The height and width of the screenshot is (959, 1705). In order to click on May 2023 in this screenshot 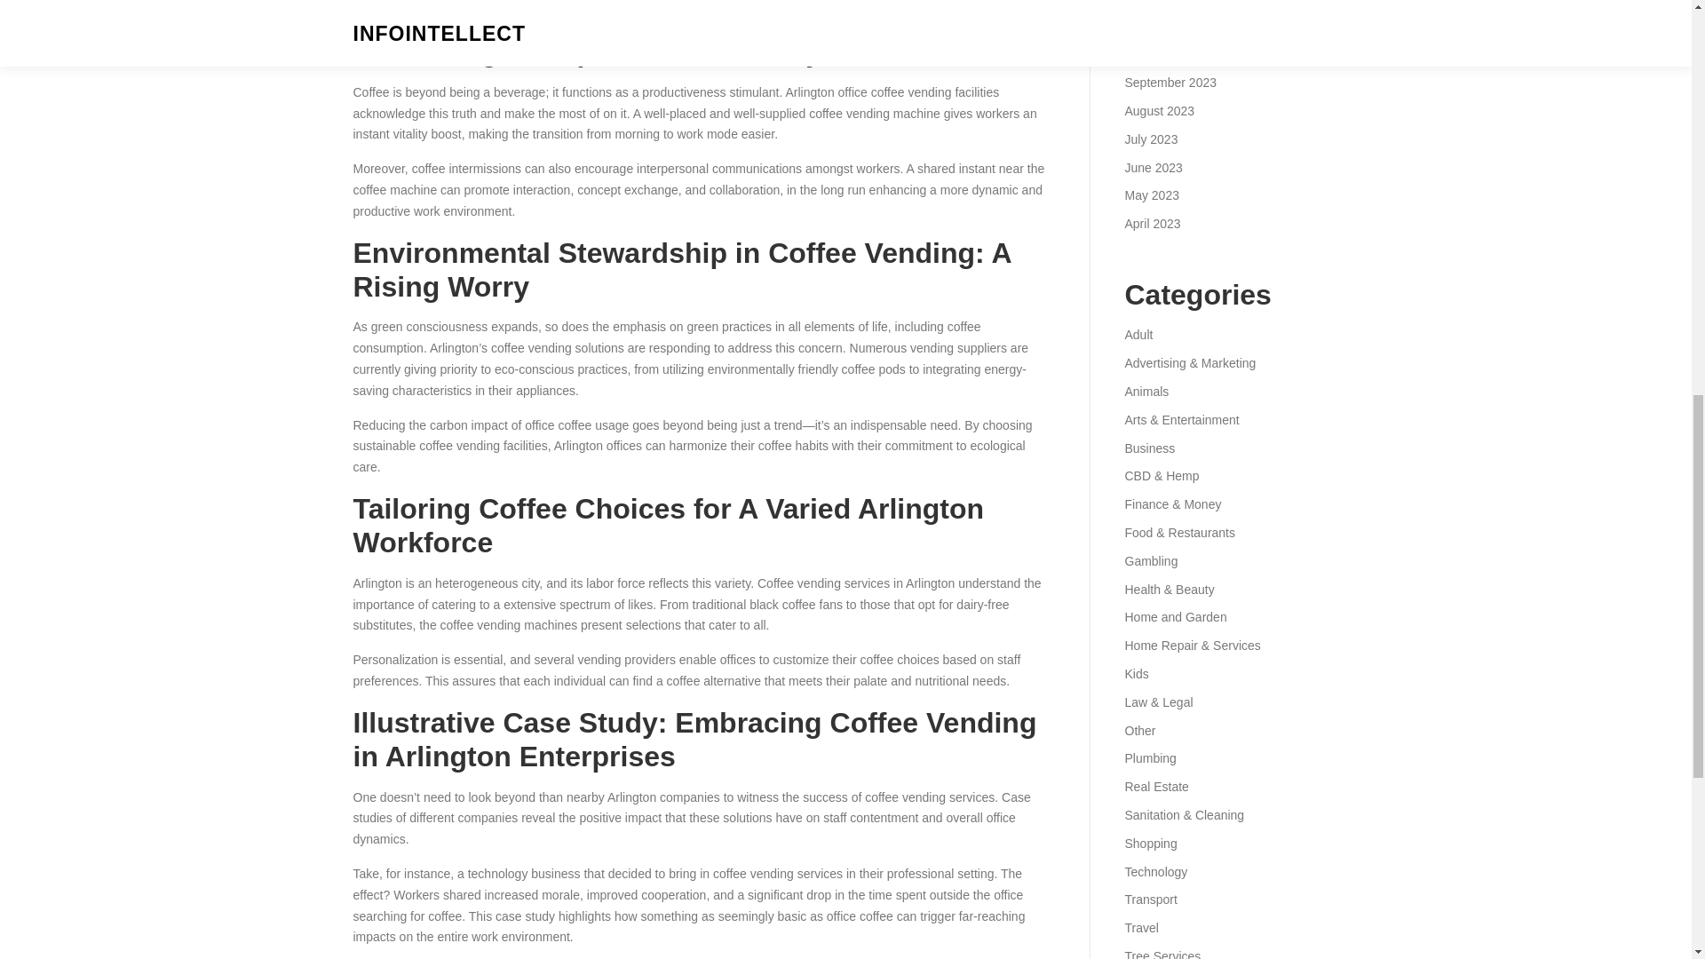, I will do `click(1151, 194)`.